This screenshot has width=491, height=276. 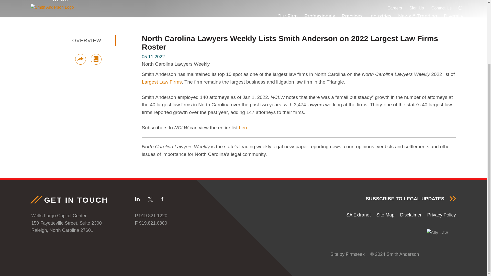 I want to click on Share, so click(x=80, y=59).